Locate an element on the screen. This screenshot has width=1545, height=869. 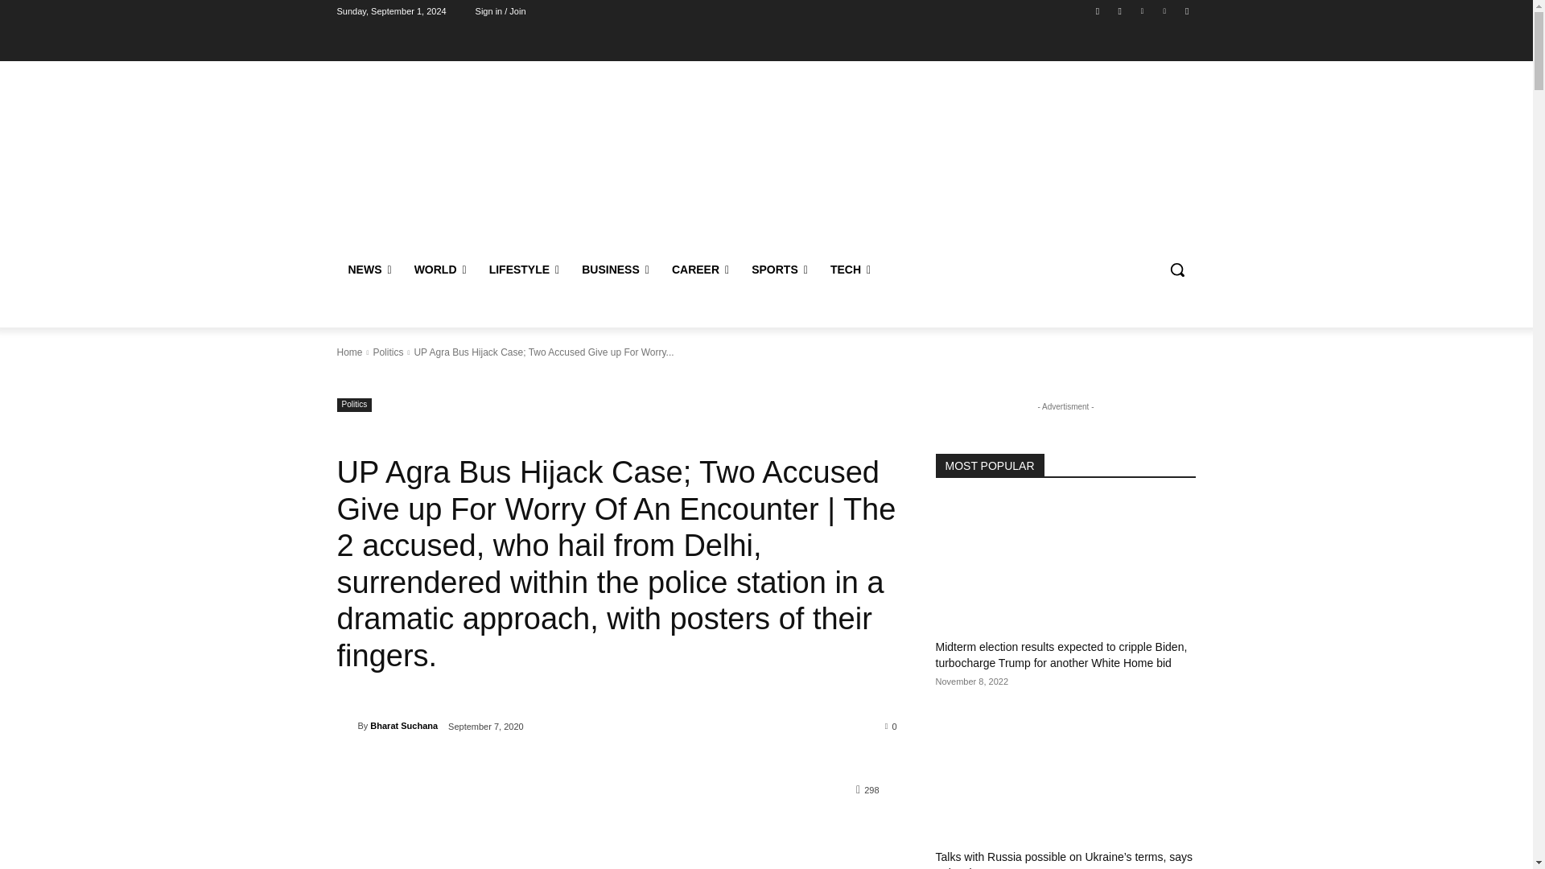
Facebook is located at coordinates (1098, 10).